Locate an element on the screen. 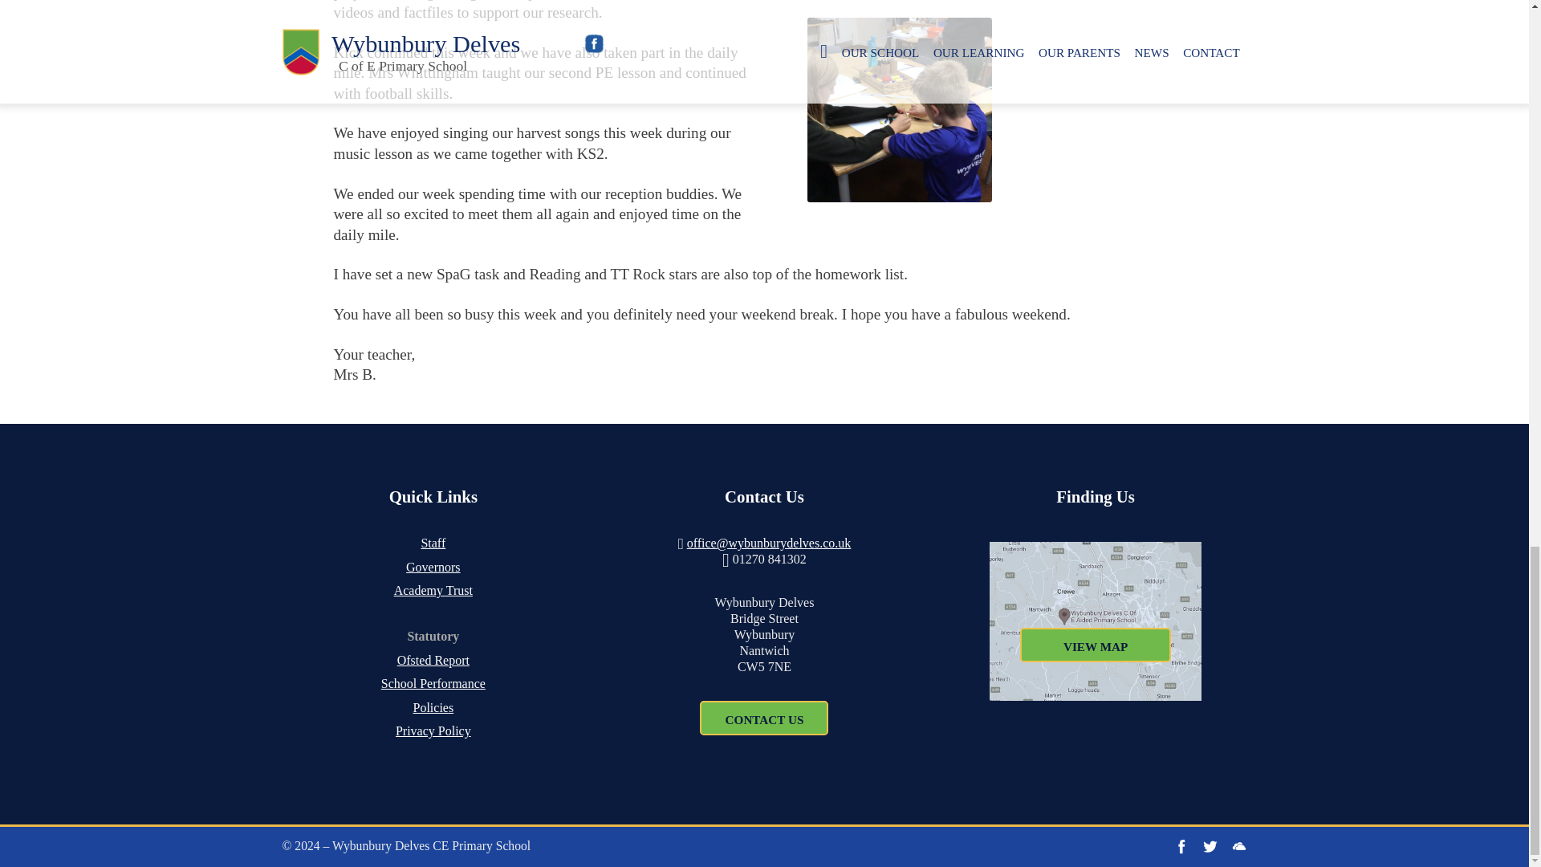 The height and width of the screenshot is (867, 1541). Visit our Facebook Page is located at coordinates (1181, 846).